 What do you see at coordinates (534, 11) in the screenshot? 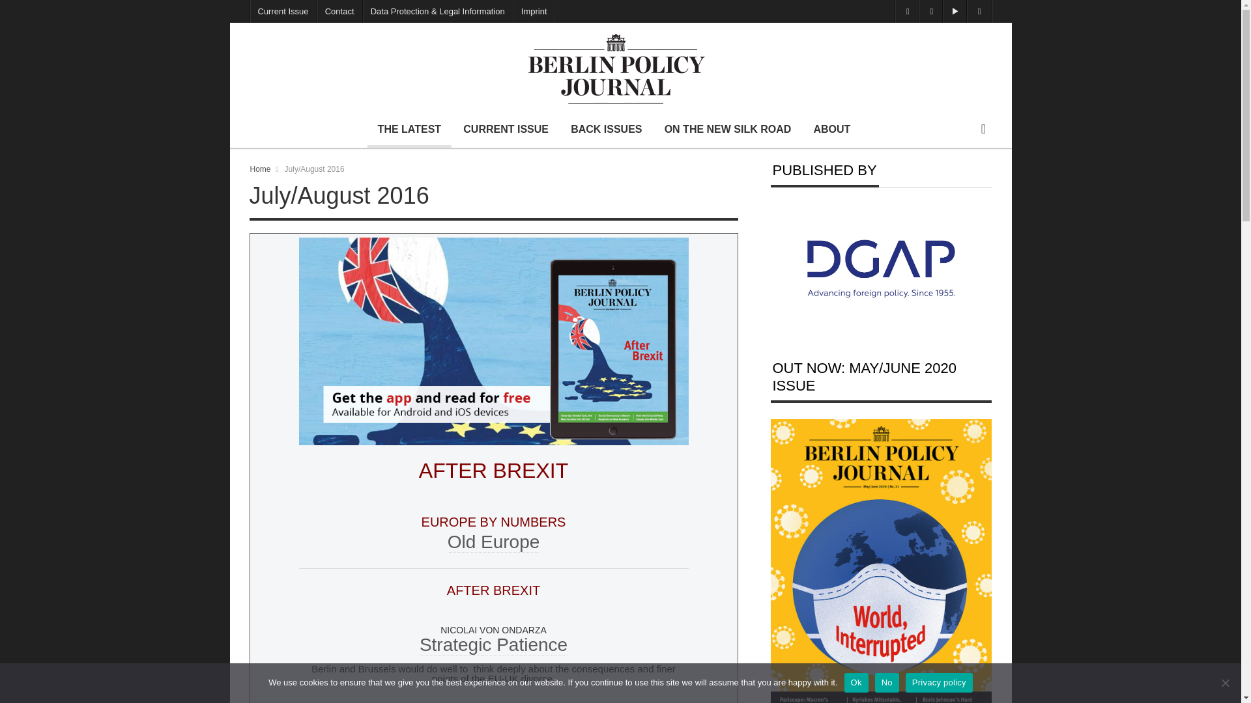
I see `Imprint` at bounding box center [534, 11].